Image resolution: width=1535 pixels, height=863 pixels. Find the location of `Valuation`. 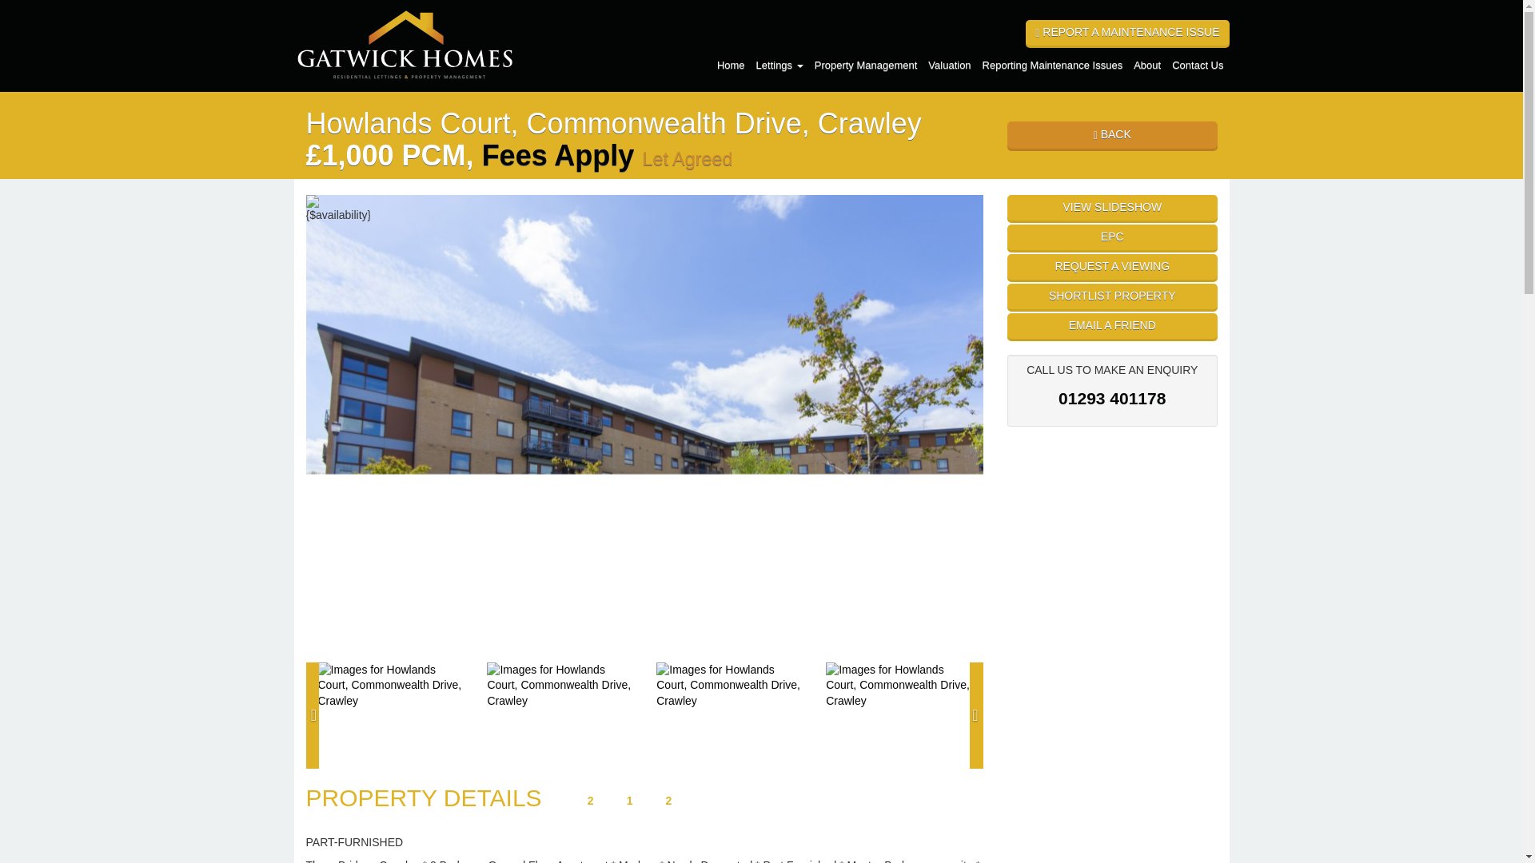

Valuation is located at coordinates (949, 65).